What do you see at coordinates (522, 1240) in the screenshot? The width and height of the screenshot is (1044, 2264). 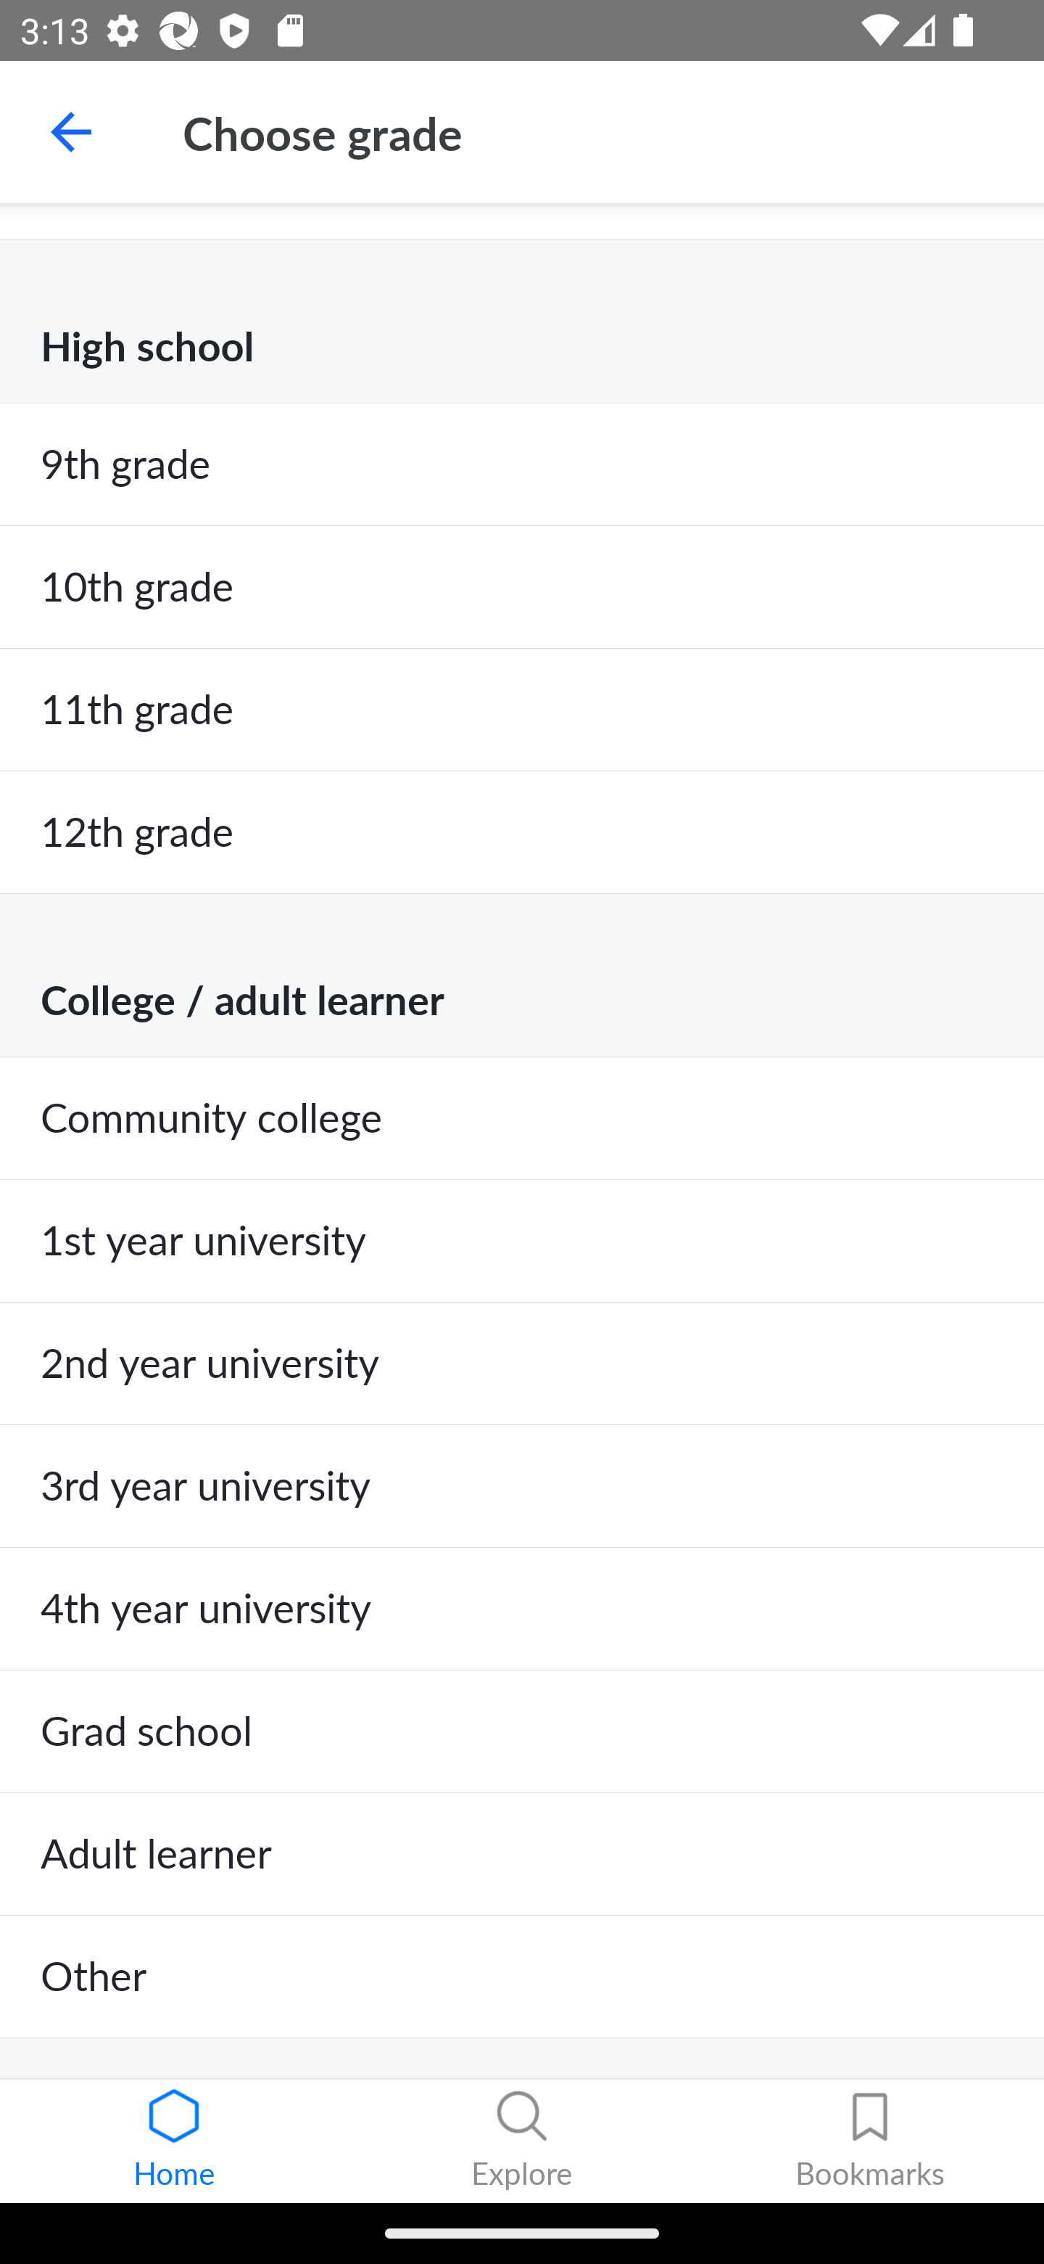 I see `1st year university` at bounding box center [522, 1240].